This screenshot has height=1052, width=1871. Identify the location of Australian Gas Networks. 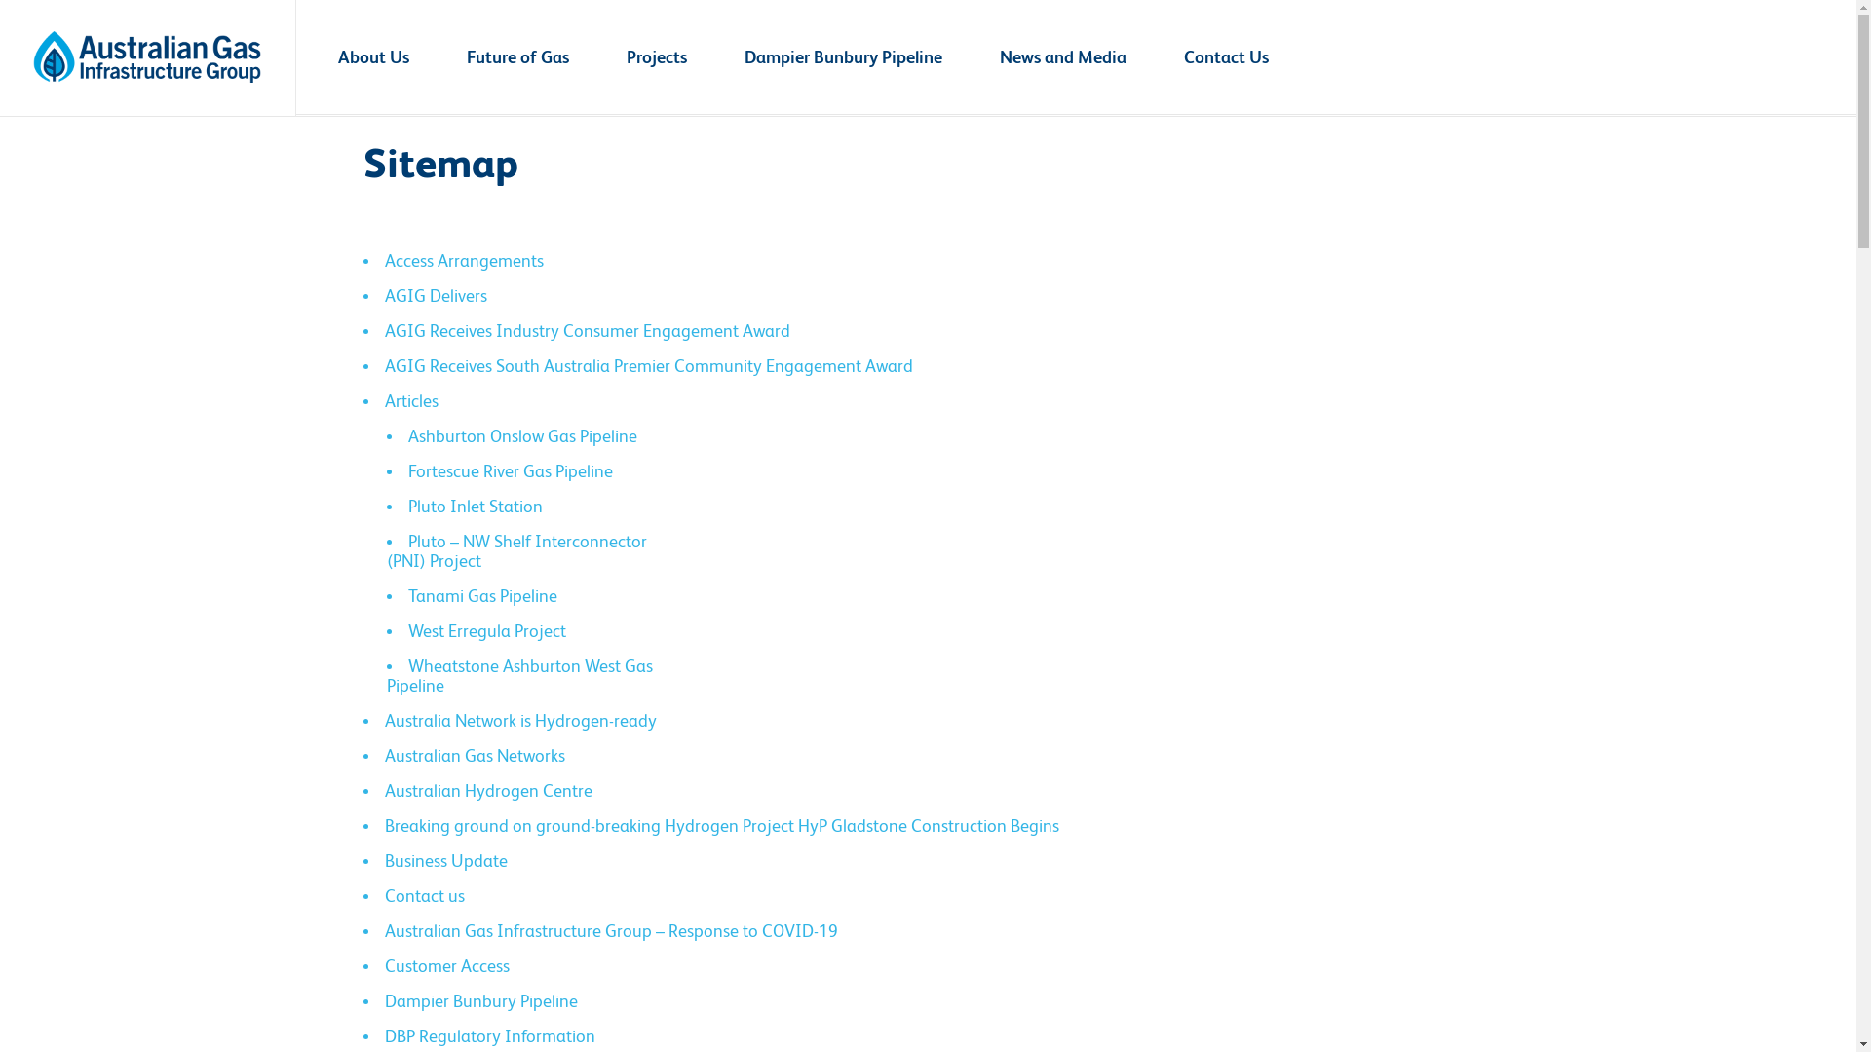
(474, 756).